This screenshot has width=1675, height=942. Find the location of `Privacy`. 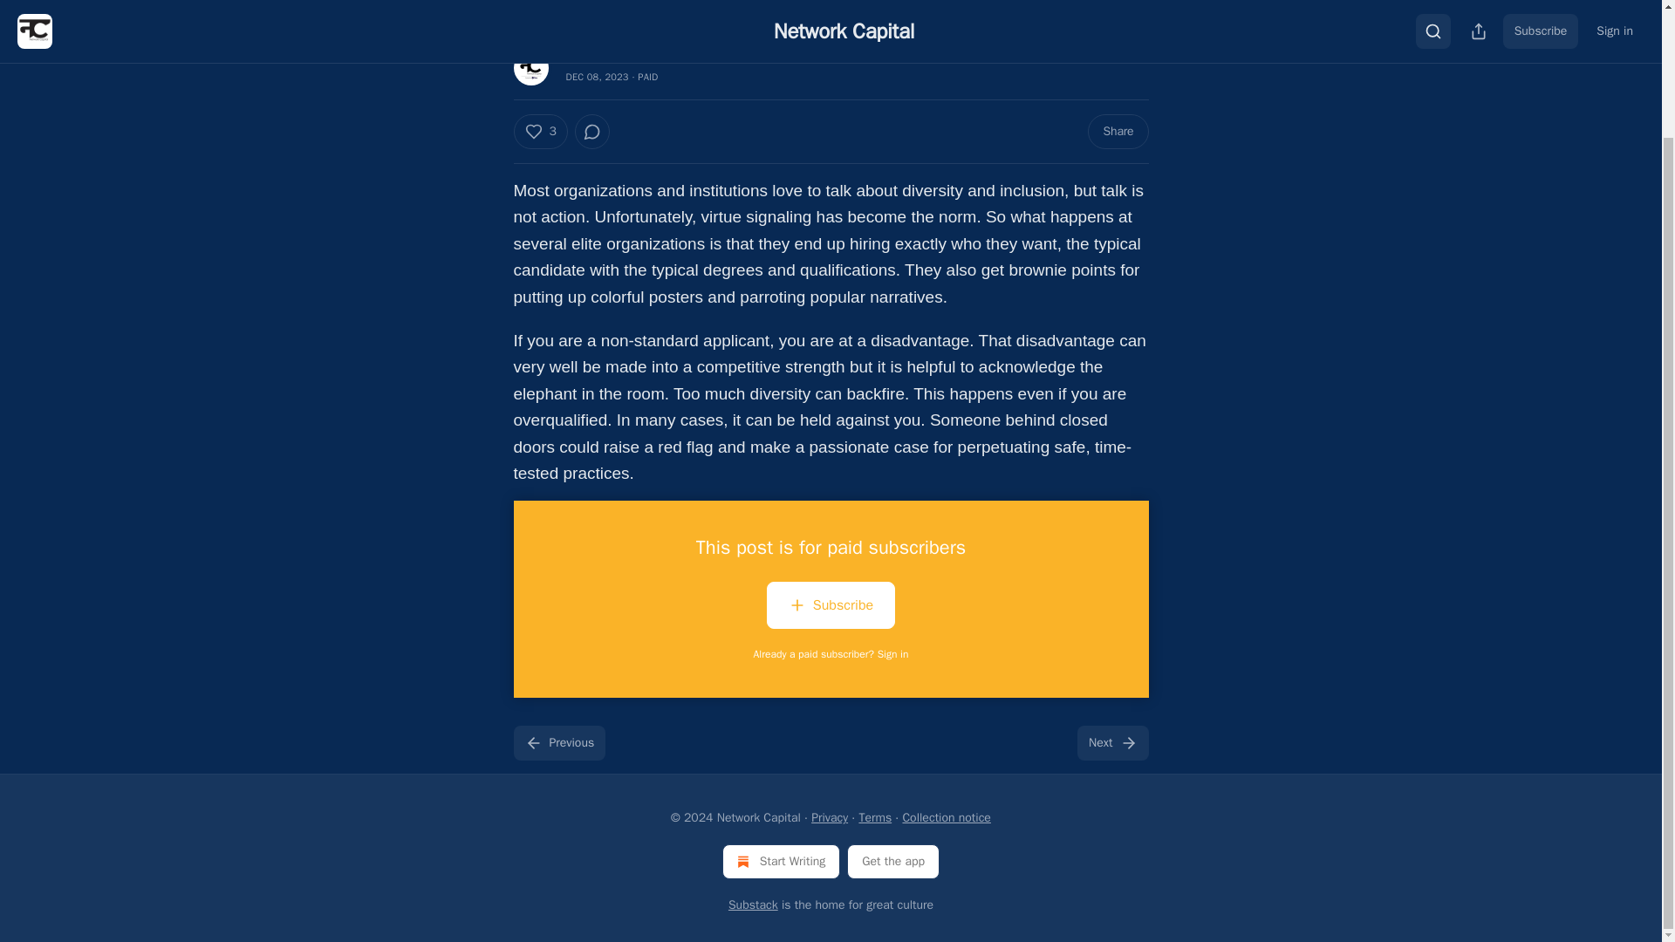

Privacy is located at coordinates (829, 817).